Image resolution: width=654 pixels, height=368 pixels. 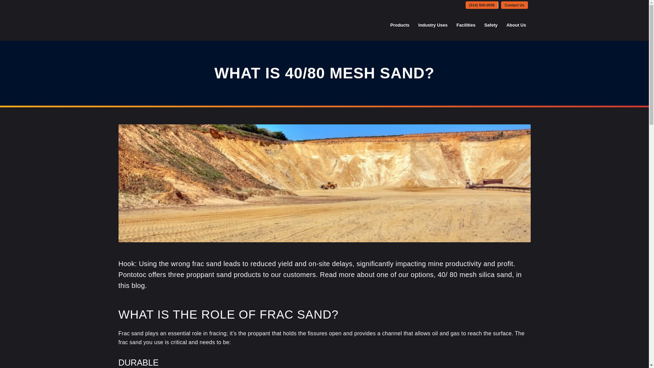 I want to click on Contact Us, so click(x=514, y=5).